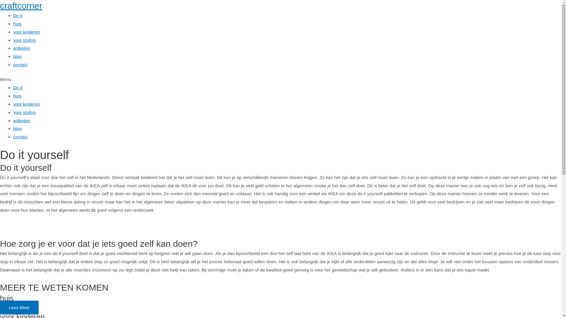  What do you see at coordinates (24, 40) in the screenshot?
I see `voor styling` at bounding box center [24, 40].